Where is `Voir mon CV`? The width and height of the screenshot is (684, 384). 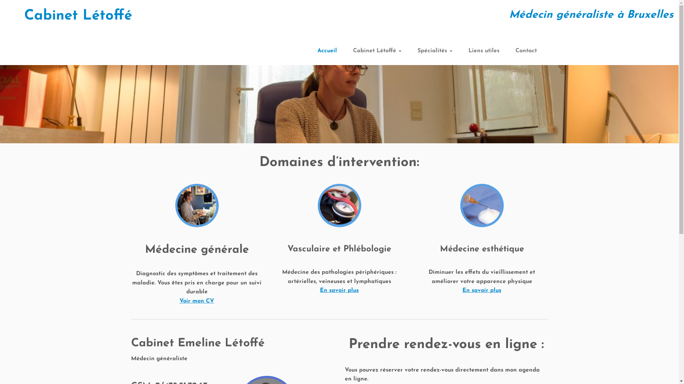 Voir mon CV is located at coordinates (197, 301).